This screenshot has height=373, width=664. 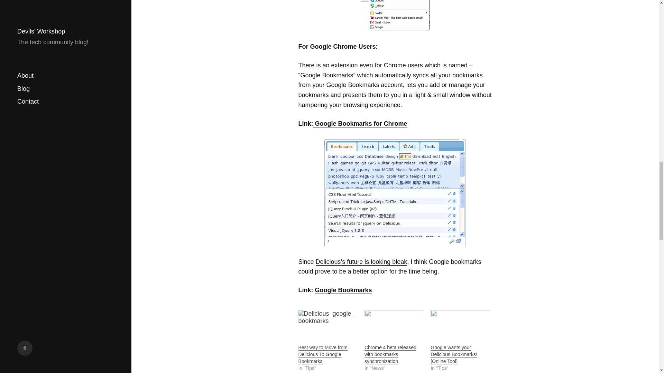 I want to click on Google Bookmarks for Chrome, so click(x=360, y=124).